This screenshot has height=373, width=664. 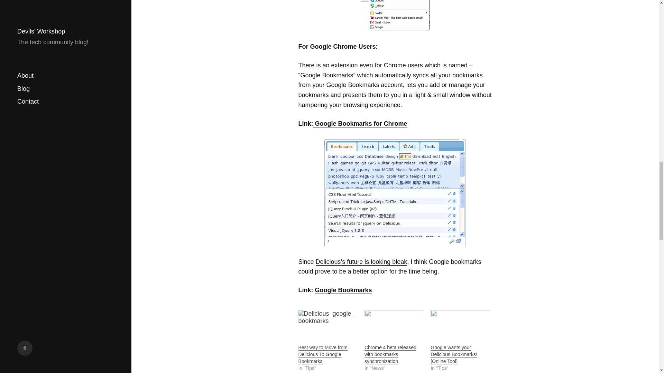 I want to click on Google Bookmarks for Chrome, so click(x=360, y=124).